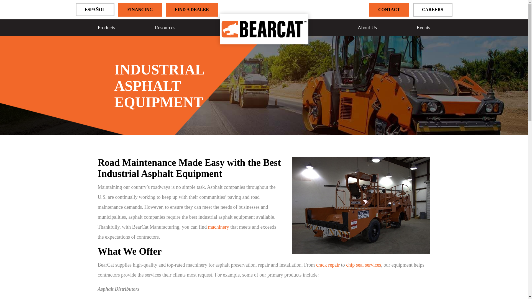  I want to click on Precoat Chip Foaming System, so click(99, 41).